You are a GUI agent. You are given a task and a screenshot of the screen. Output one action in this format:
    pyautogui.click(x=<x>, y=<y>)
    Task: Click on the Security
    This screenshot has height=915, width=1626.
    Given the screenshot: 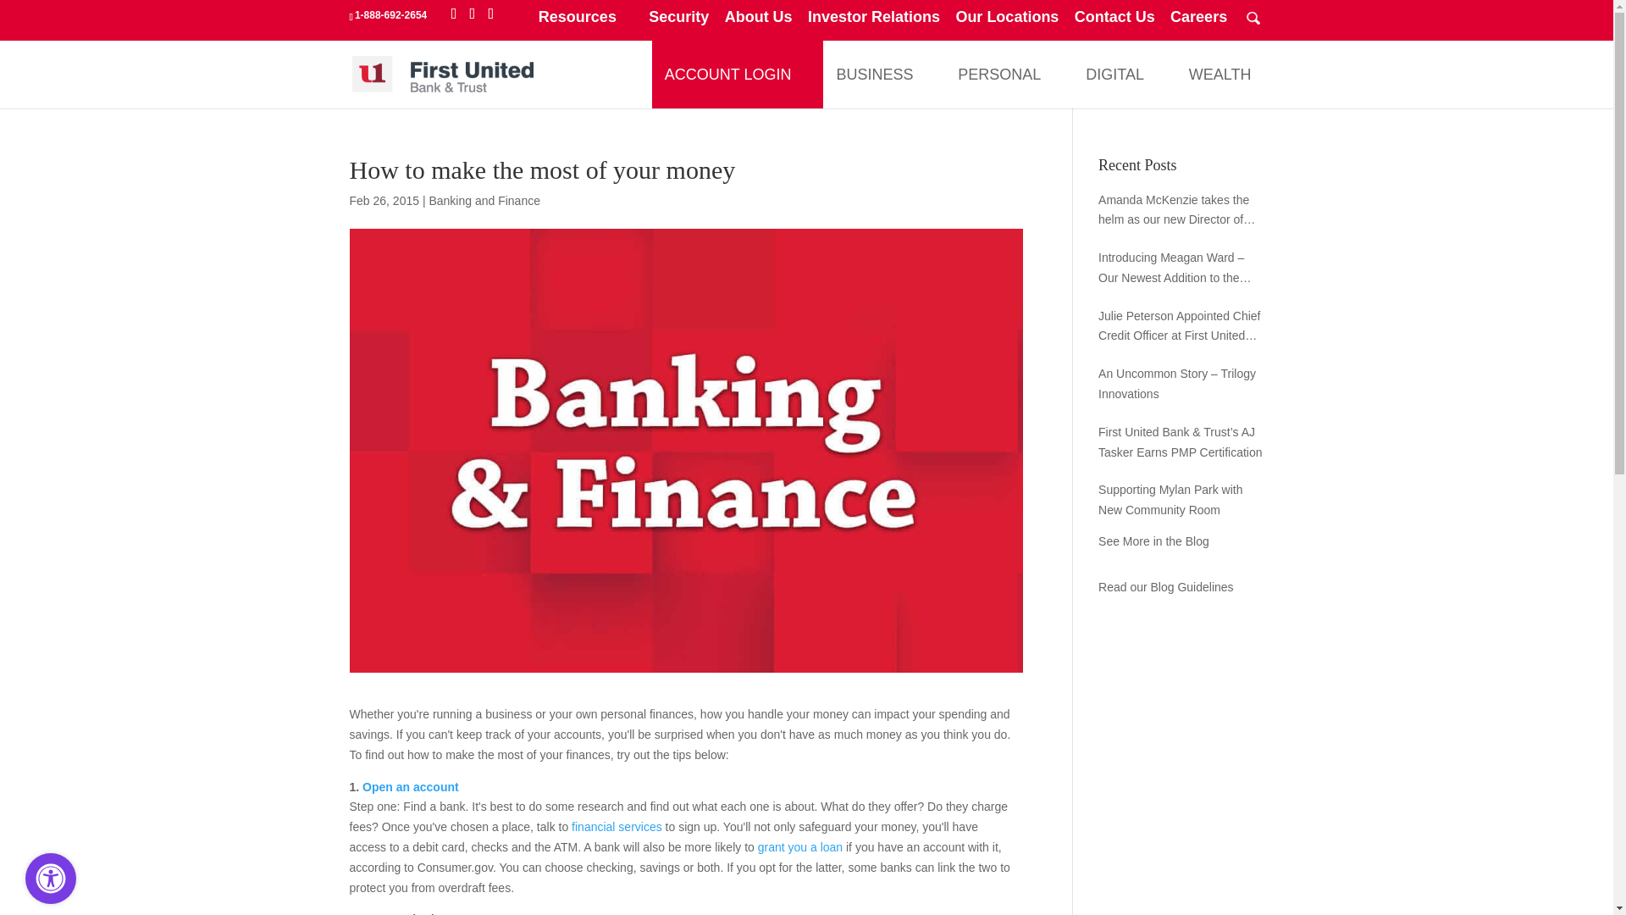 What is the action you would take?
    pyautogui.click(x=679, y=22)
    